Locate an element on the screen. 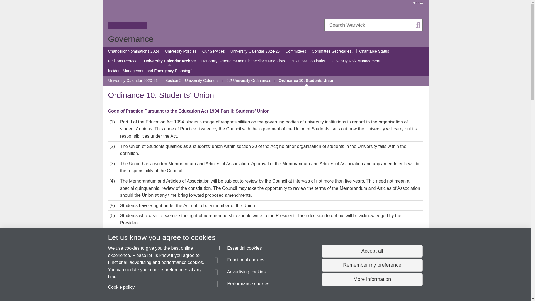 The width and height of the screenshot is (535, 301). University of Warwick homepage is located at coordinates (128, 18).